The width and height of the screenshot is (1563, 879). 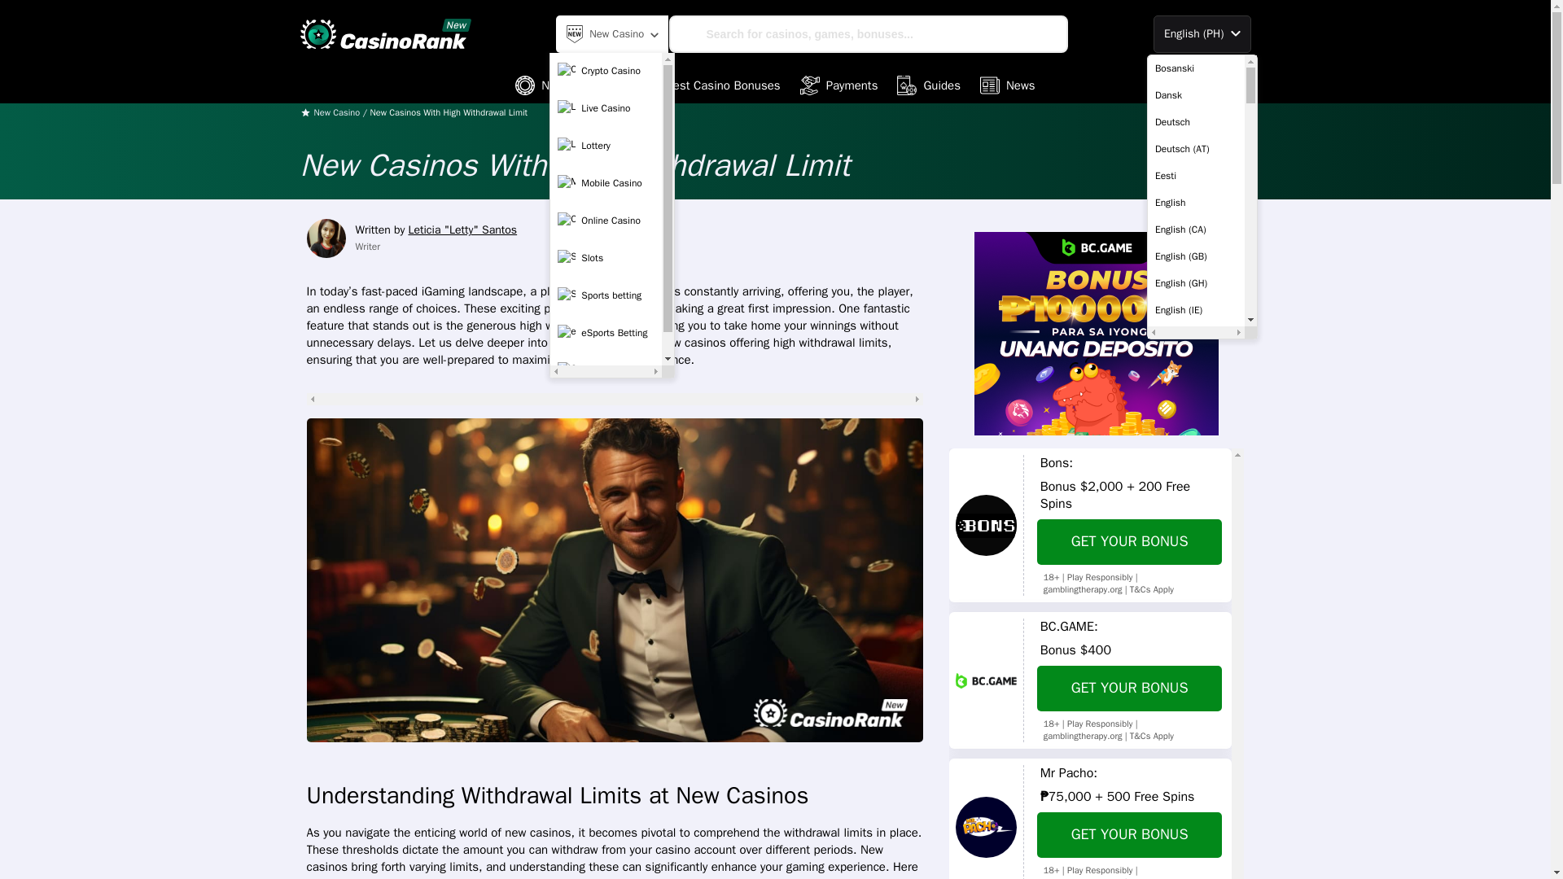 What do you see at coordinates (606, 183) in the screenshot?
I see `Mobile Casino` at bounding box center [606, 183].